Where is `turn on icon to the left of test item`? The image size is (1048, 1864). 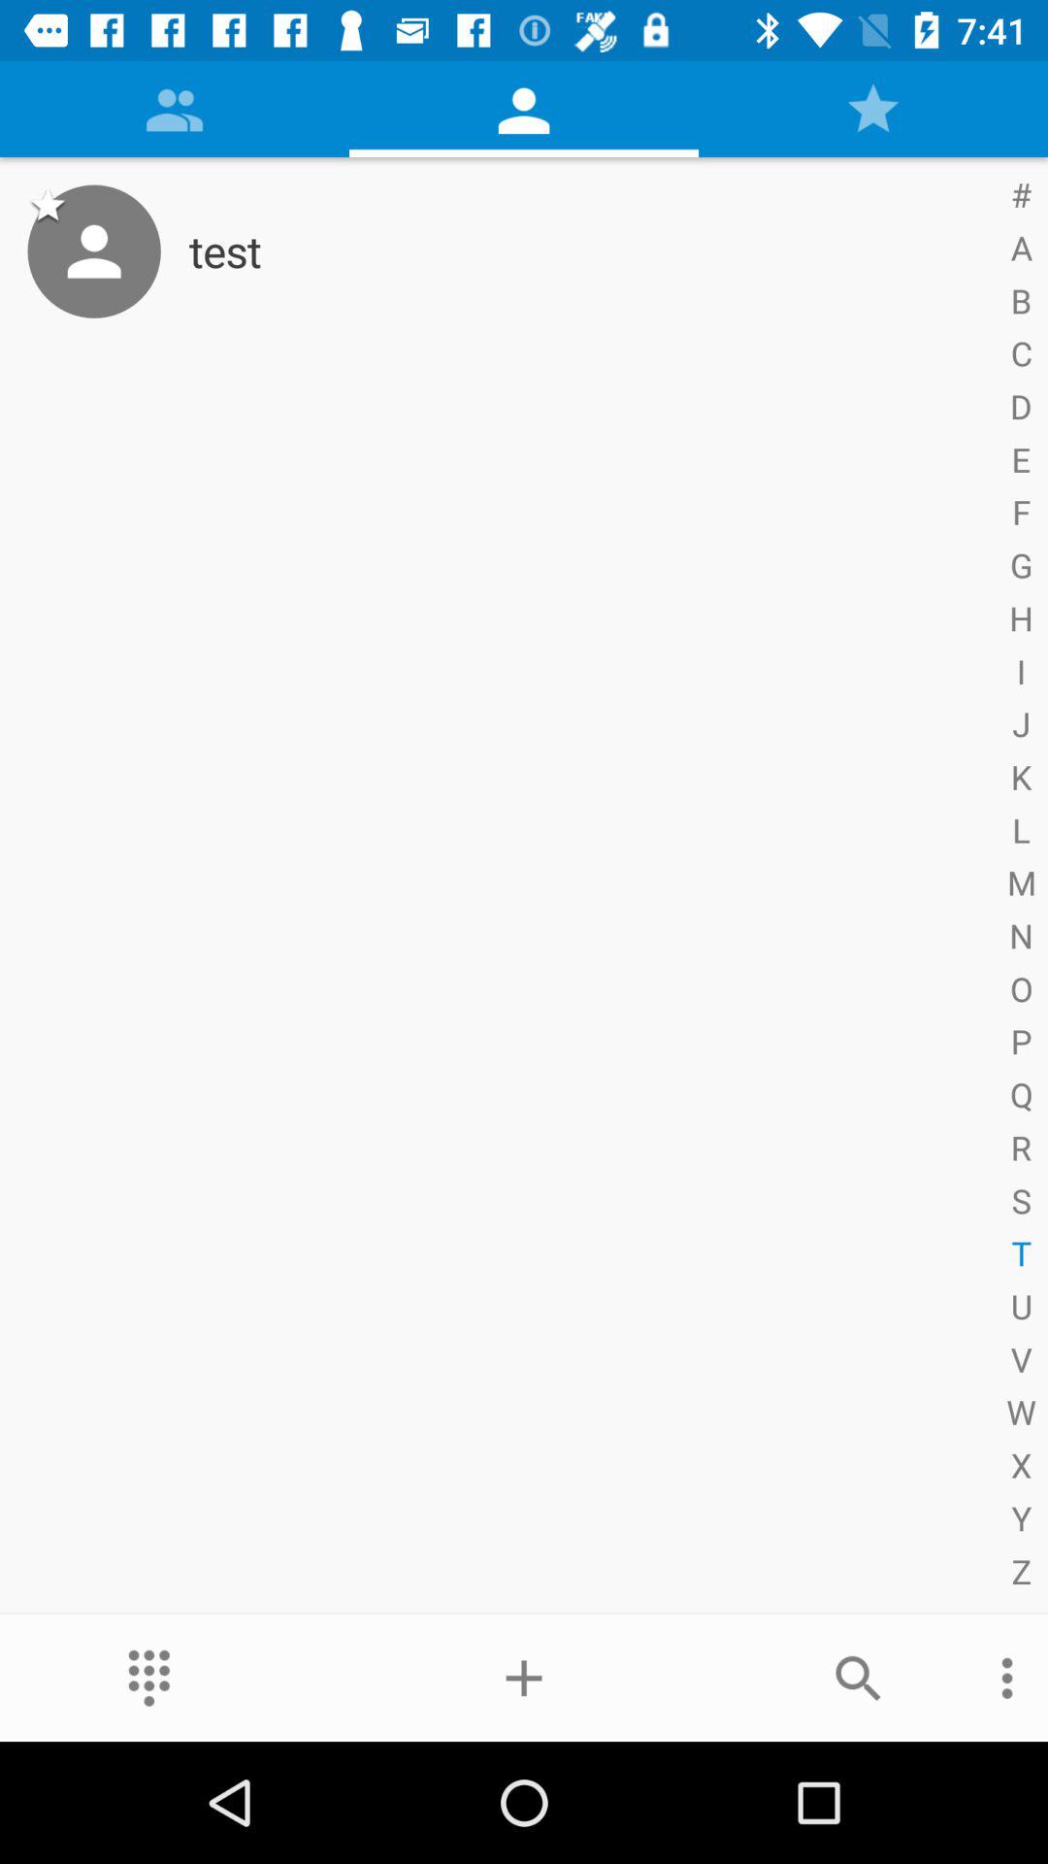
turn on icon to the left of test item is located at coordinates (93, 250).